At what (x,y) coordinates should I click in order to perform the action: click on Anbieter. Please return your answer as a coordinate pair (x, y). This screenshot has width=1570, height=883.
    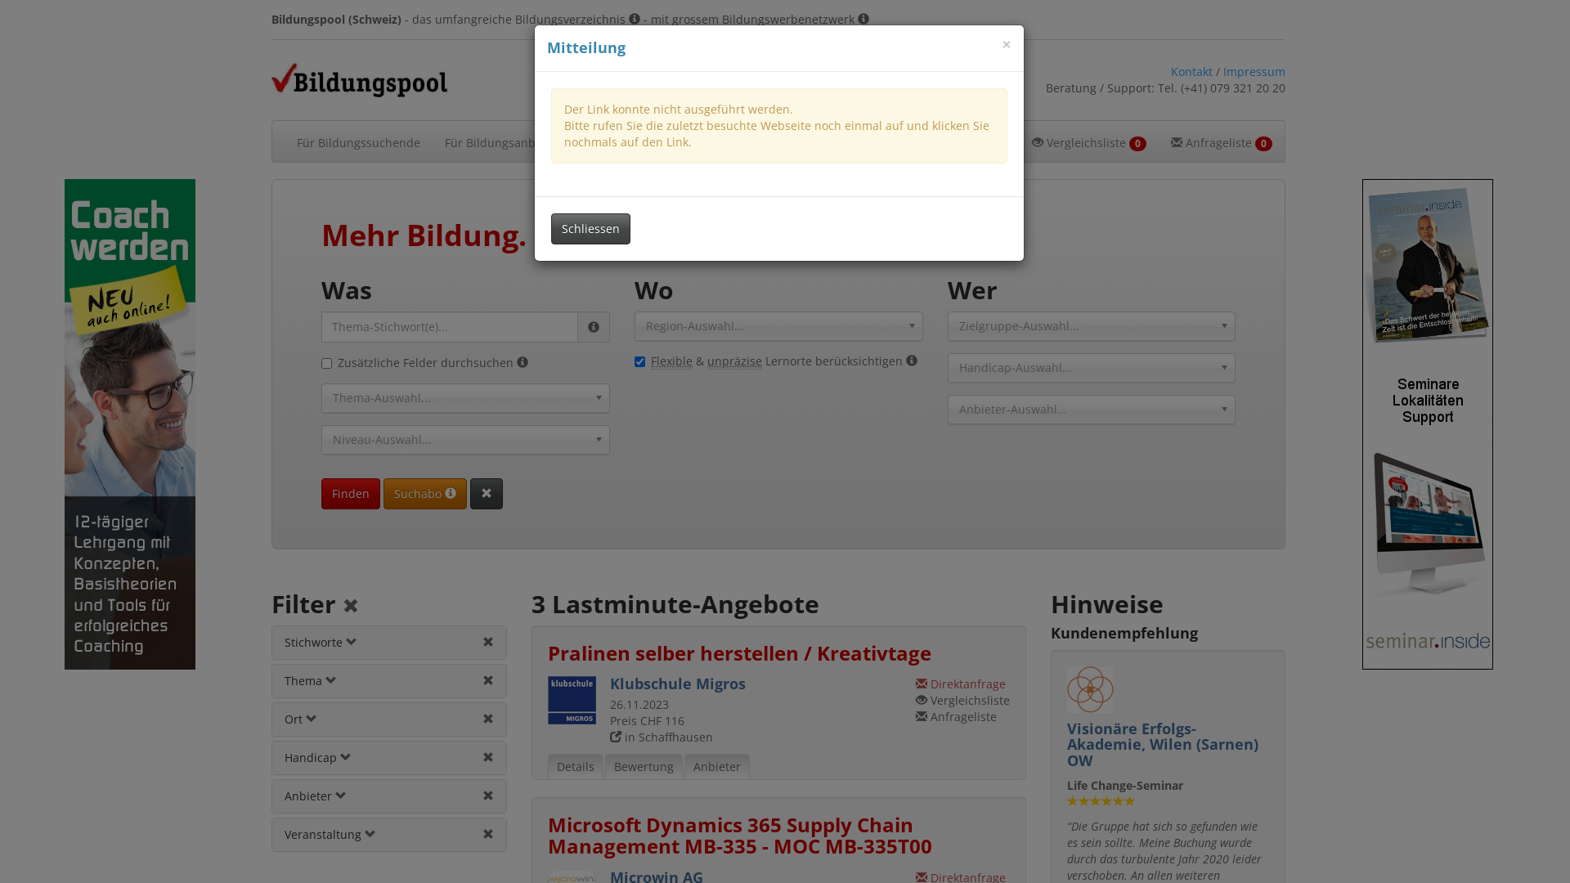
    Looking at the image, I should click on (717, 767).